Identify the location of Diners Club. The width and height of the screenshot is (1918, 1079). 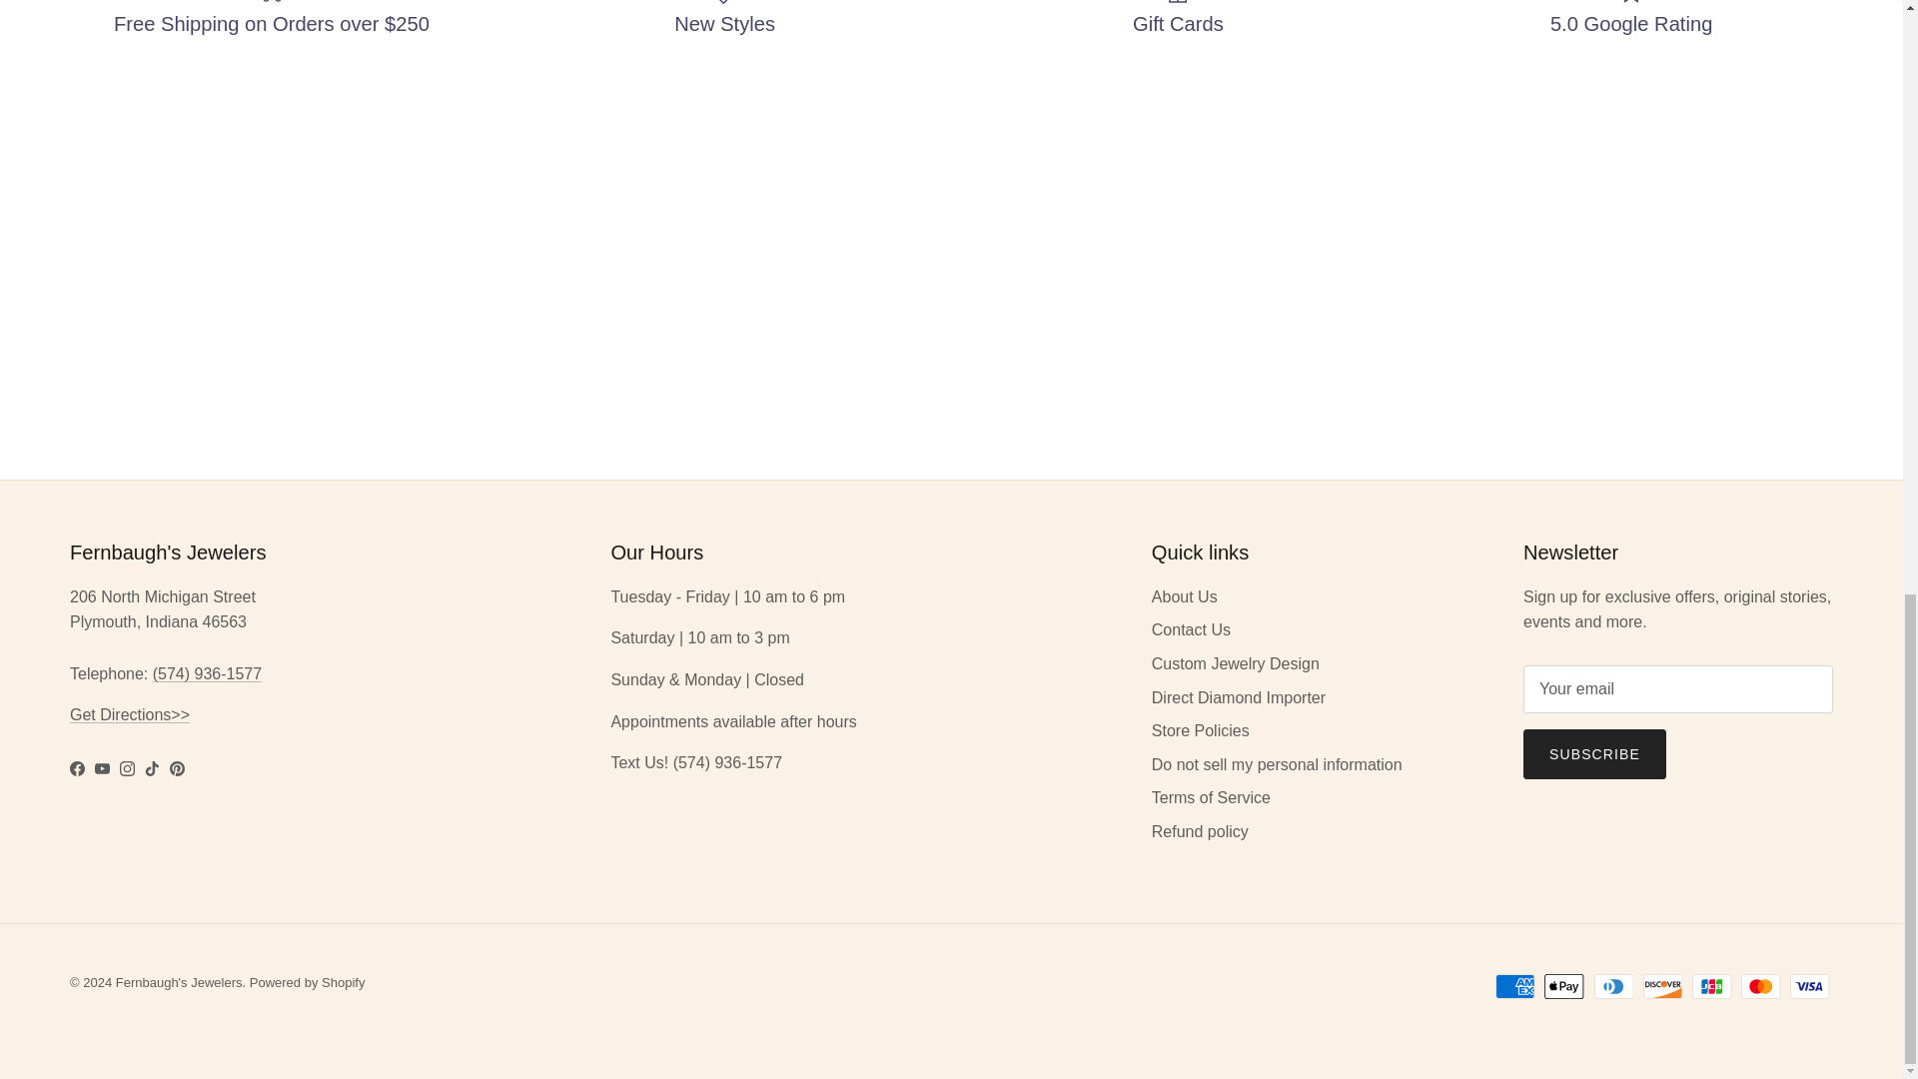
(1613, 987).